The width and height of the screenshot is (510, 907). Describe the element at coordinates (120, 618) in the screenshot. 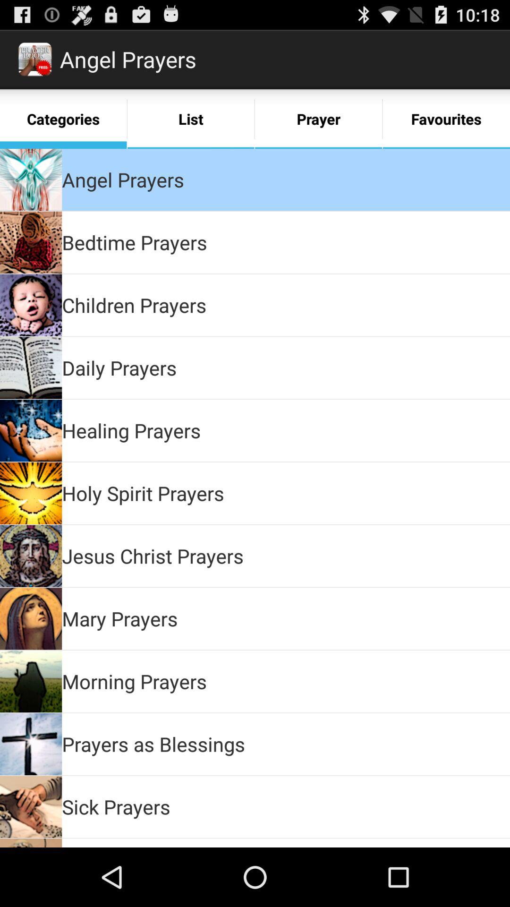

I see `scroll to mary prayers item` at that location.